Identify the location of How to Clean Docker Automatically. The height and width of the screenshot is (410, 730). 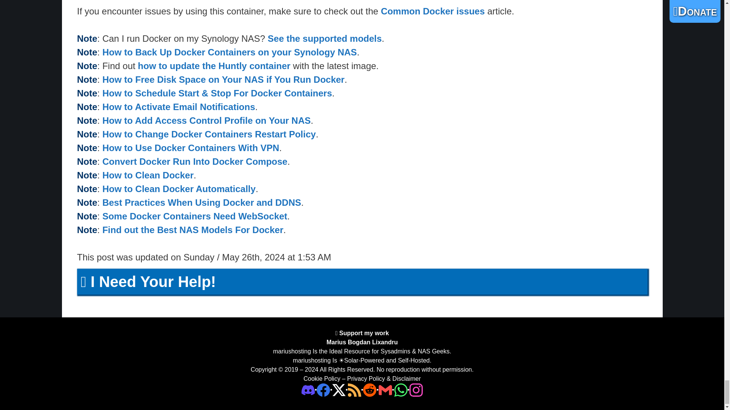
(179, 188).